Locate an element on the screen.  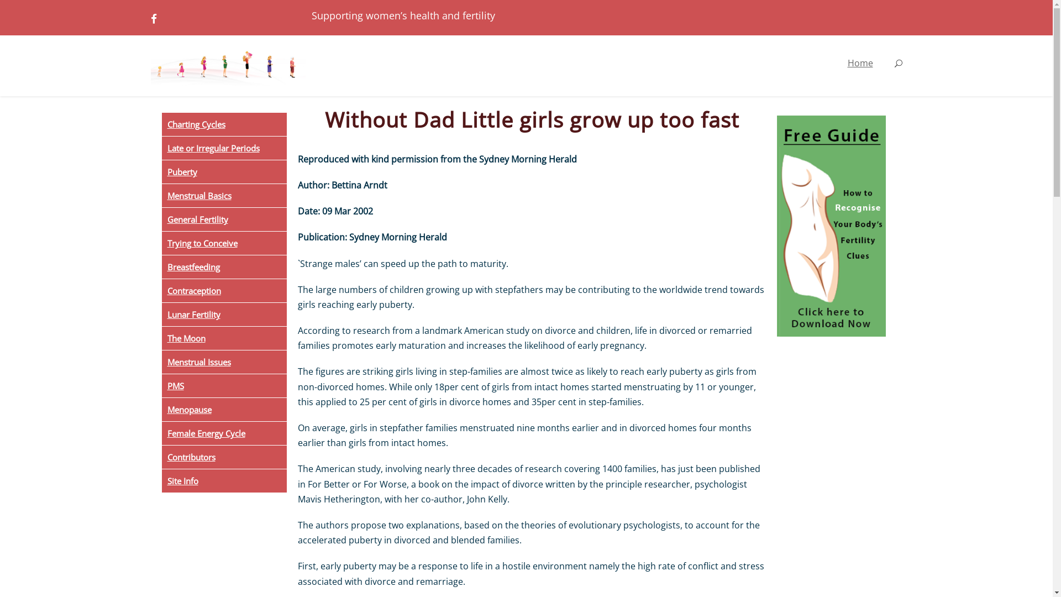
Lunar Fertility is located at coordinates (224, 315).